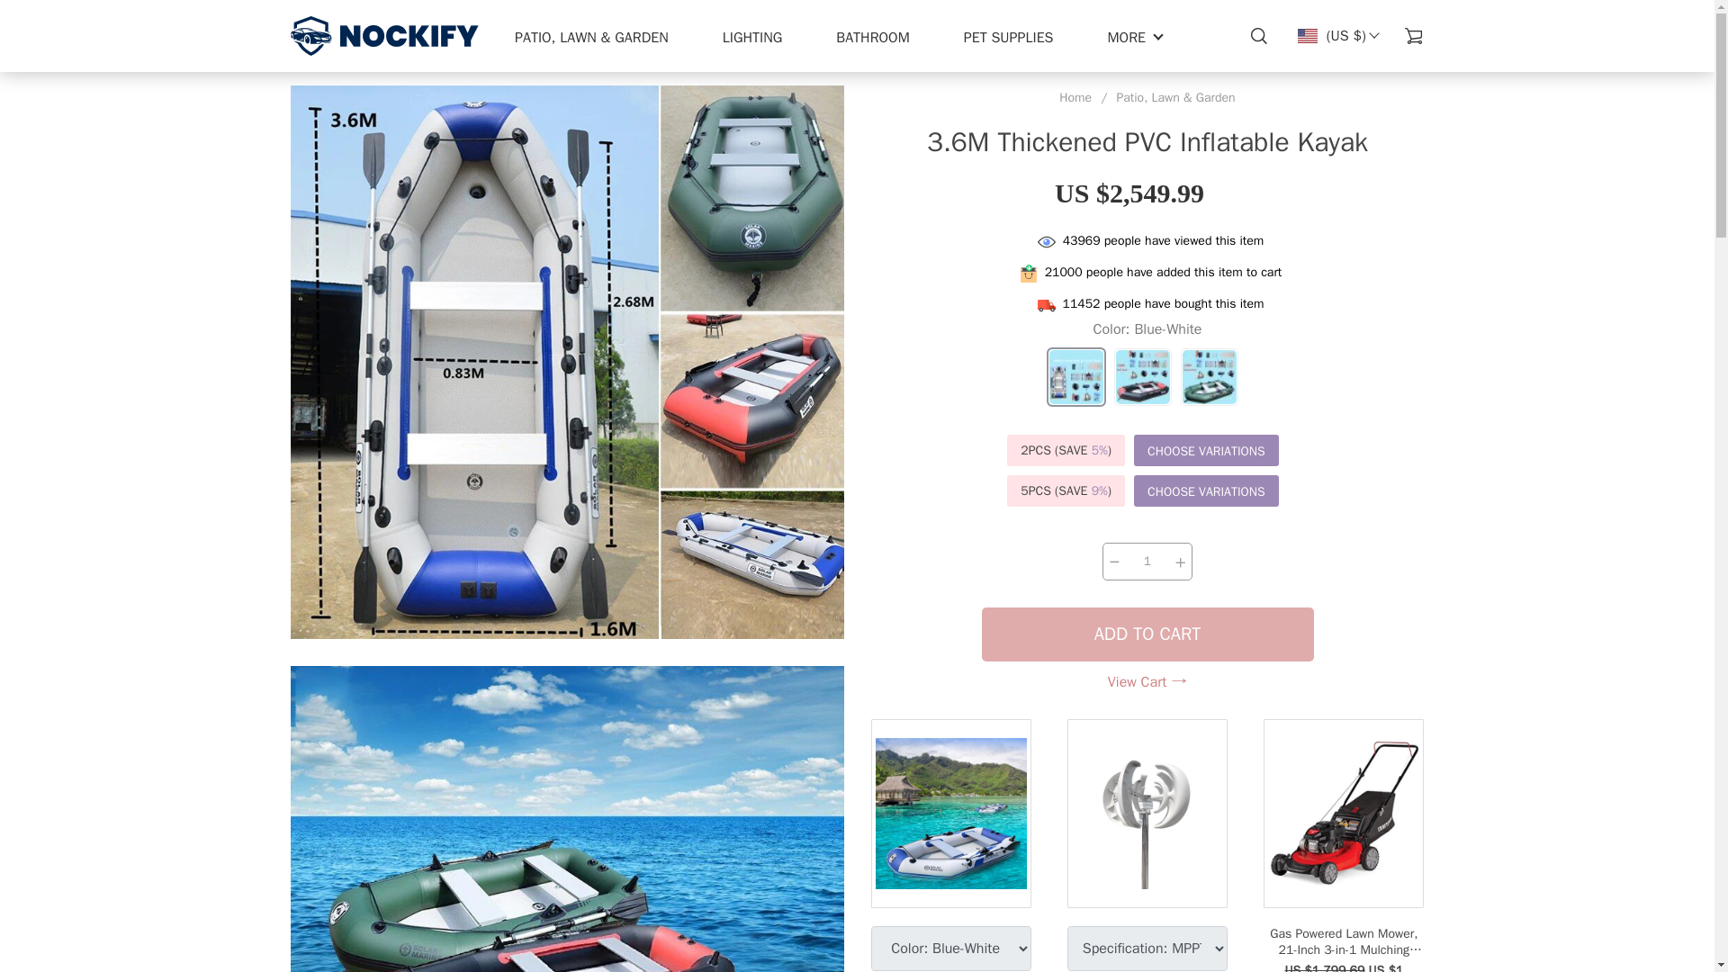 This screenshot has width=1728, height=972. What do you see at coordinates (1147, 369) in the screenshot?
I see `Color:Blue-White` at bounding box center [1147, 369].